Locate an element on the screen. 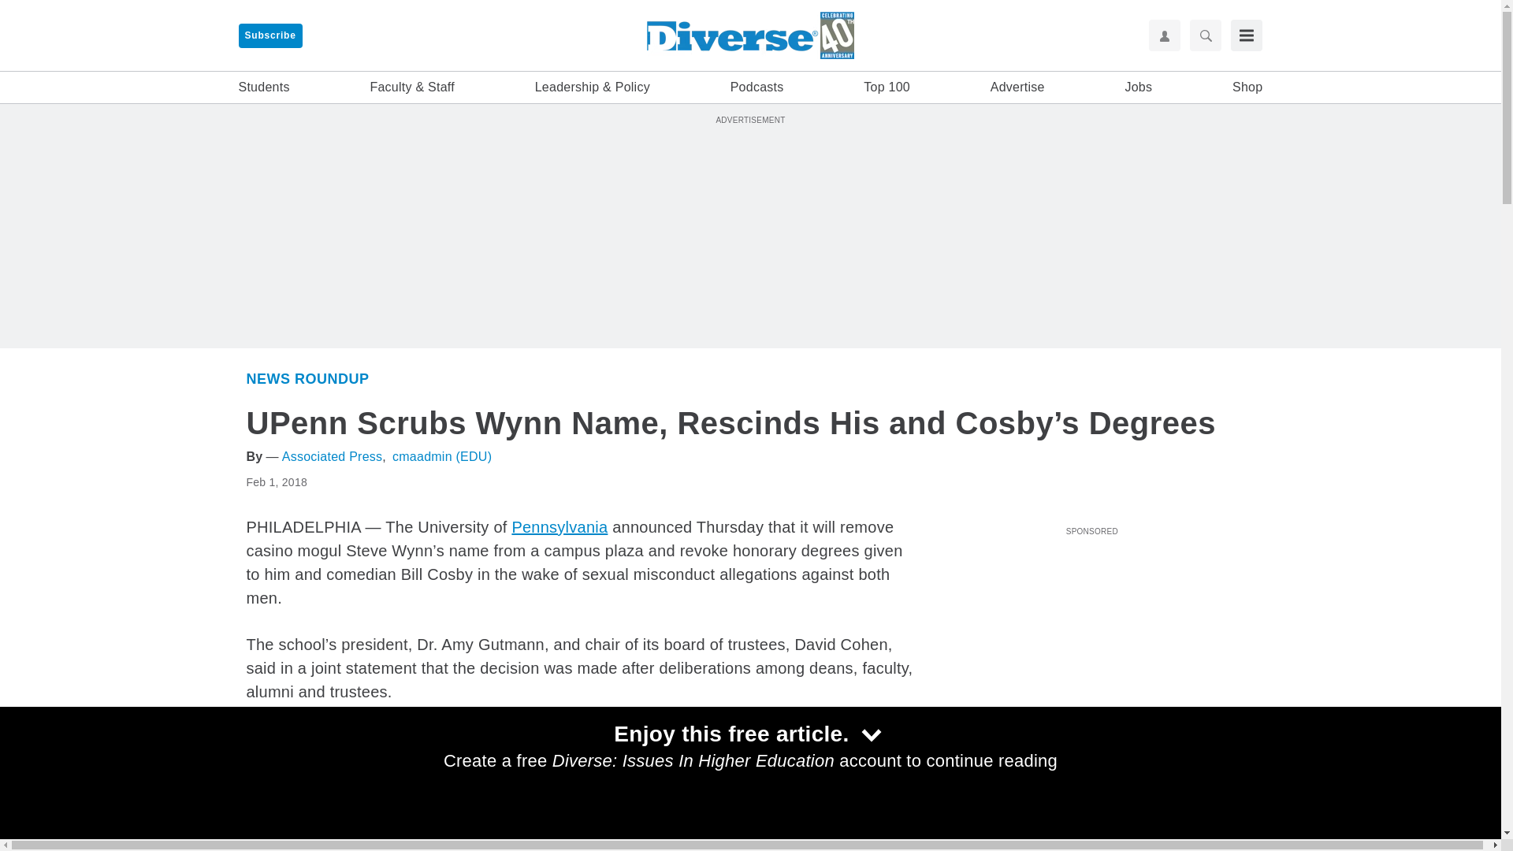  Youtube Player is located at coordinates (1091, 630).